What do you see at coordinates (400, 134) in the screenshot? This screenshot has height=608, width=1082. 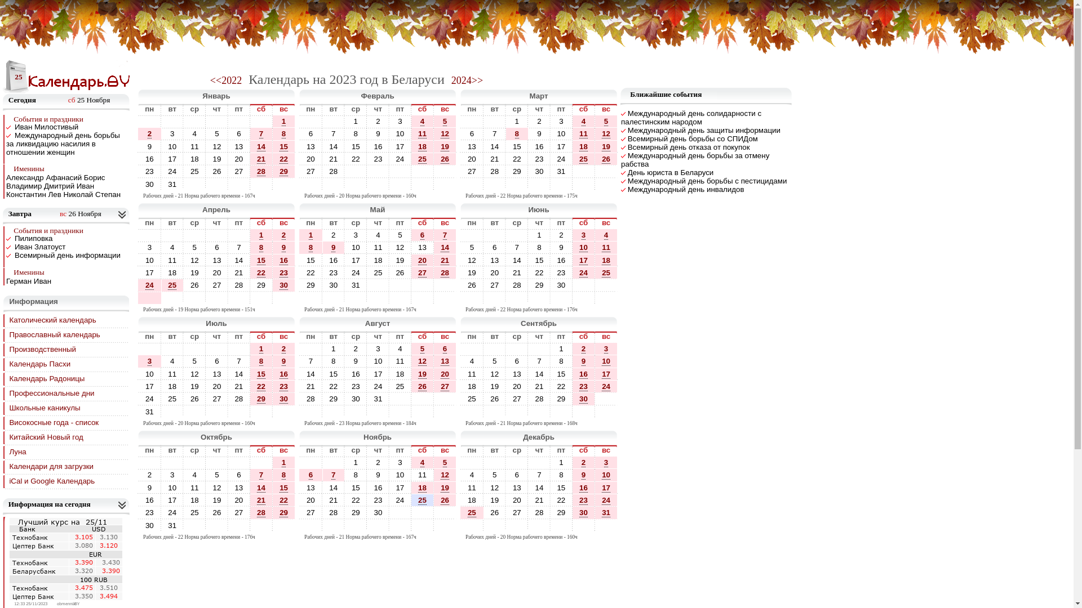 I see `10` at bounding box center [400, 134].